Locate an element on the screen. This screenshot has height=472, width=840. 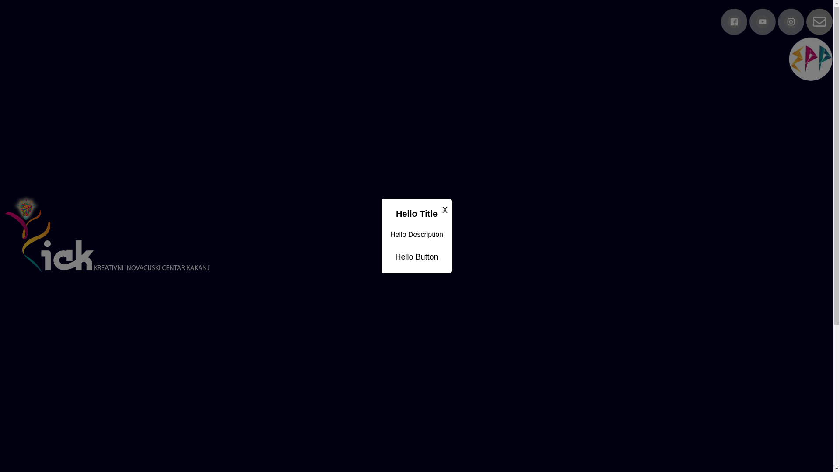
epp_logo is located at coordinates (811, 59).